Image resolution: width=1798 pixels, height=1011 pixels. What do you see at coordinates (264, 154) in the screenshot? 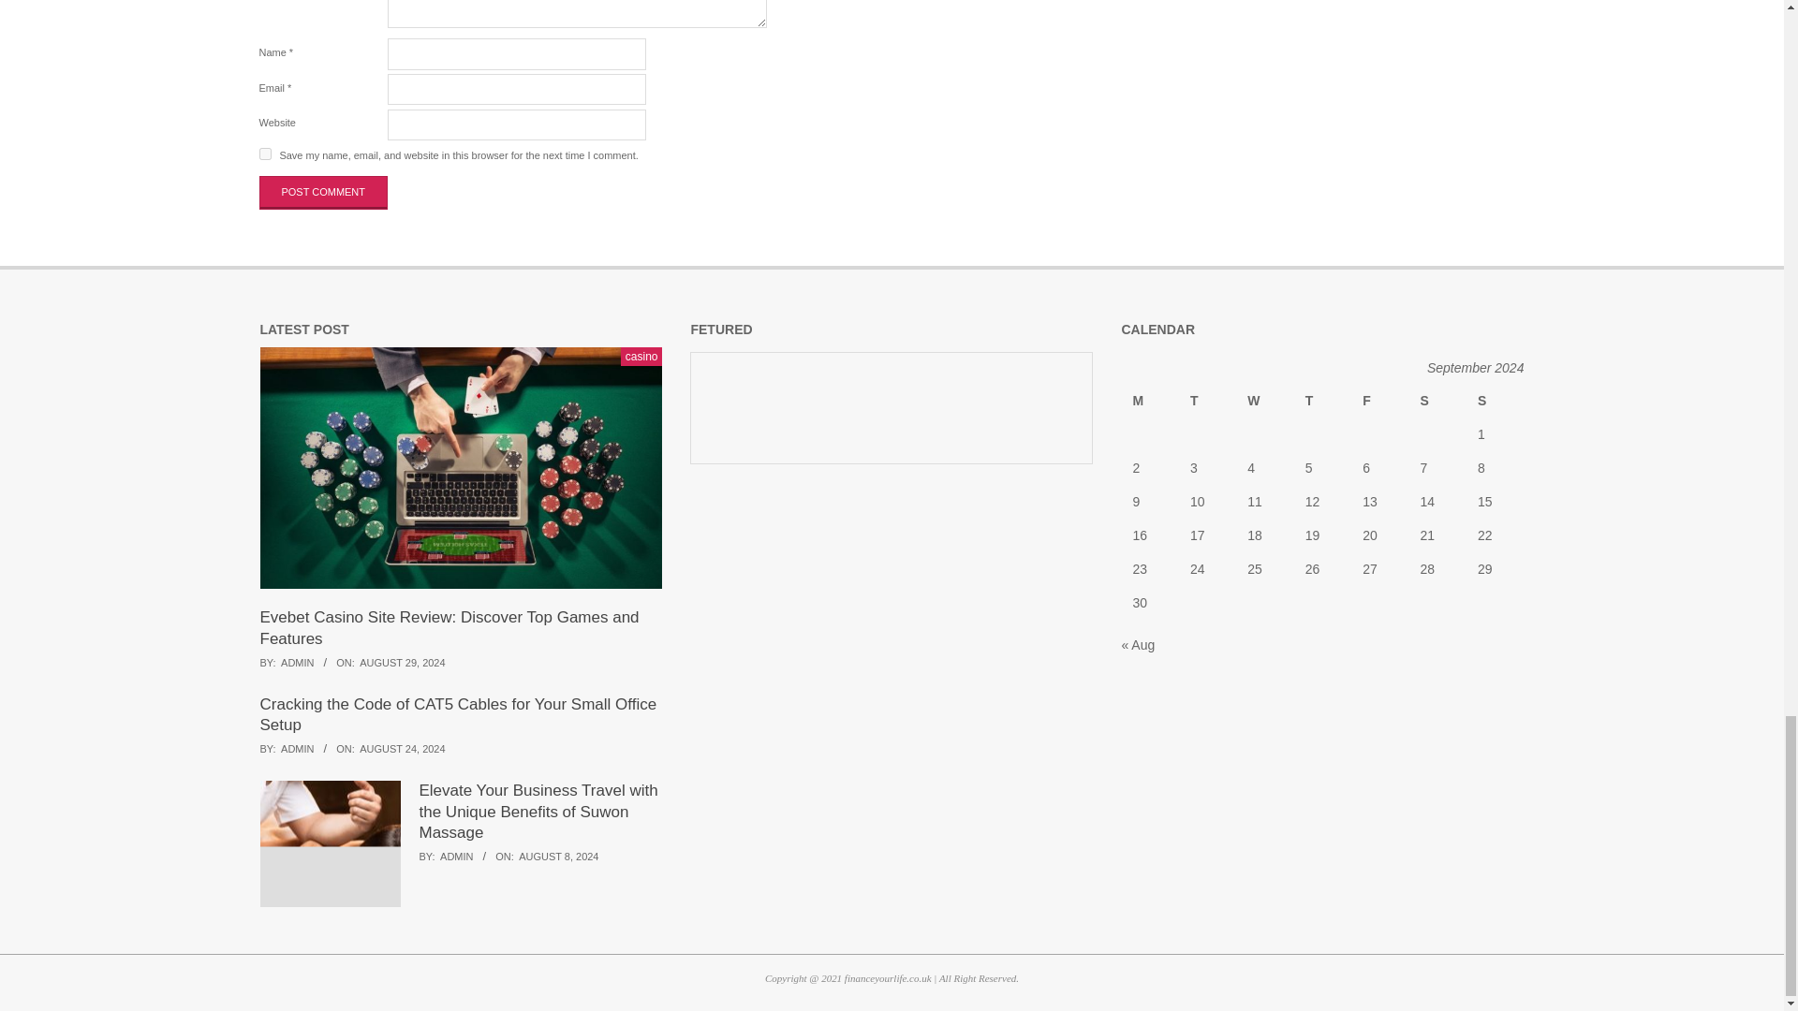
I see `yes` at bounding box center [264, 154].